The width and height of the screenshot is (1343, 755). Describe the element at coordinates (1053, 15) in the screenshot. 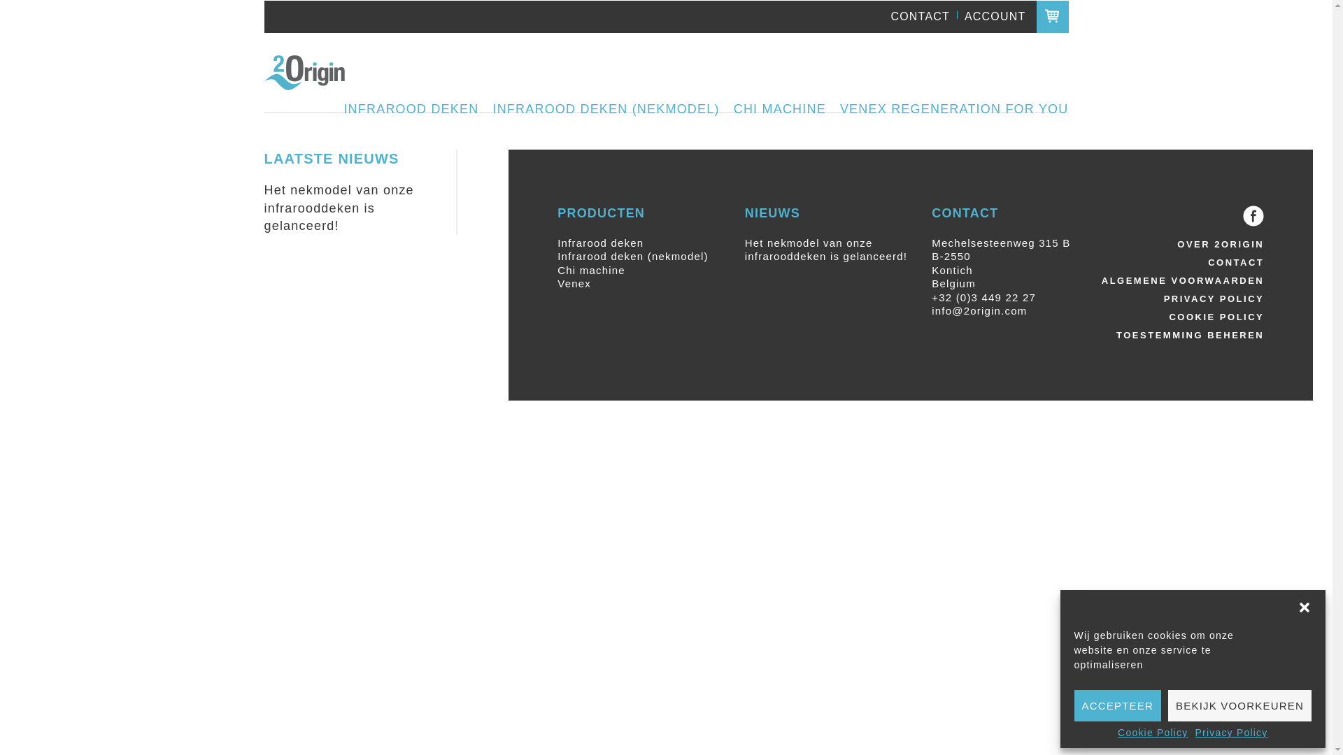

I see ` ` at that location.